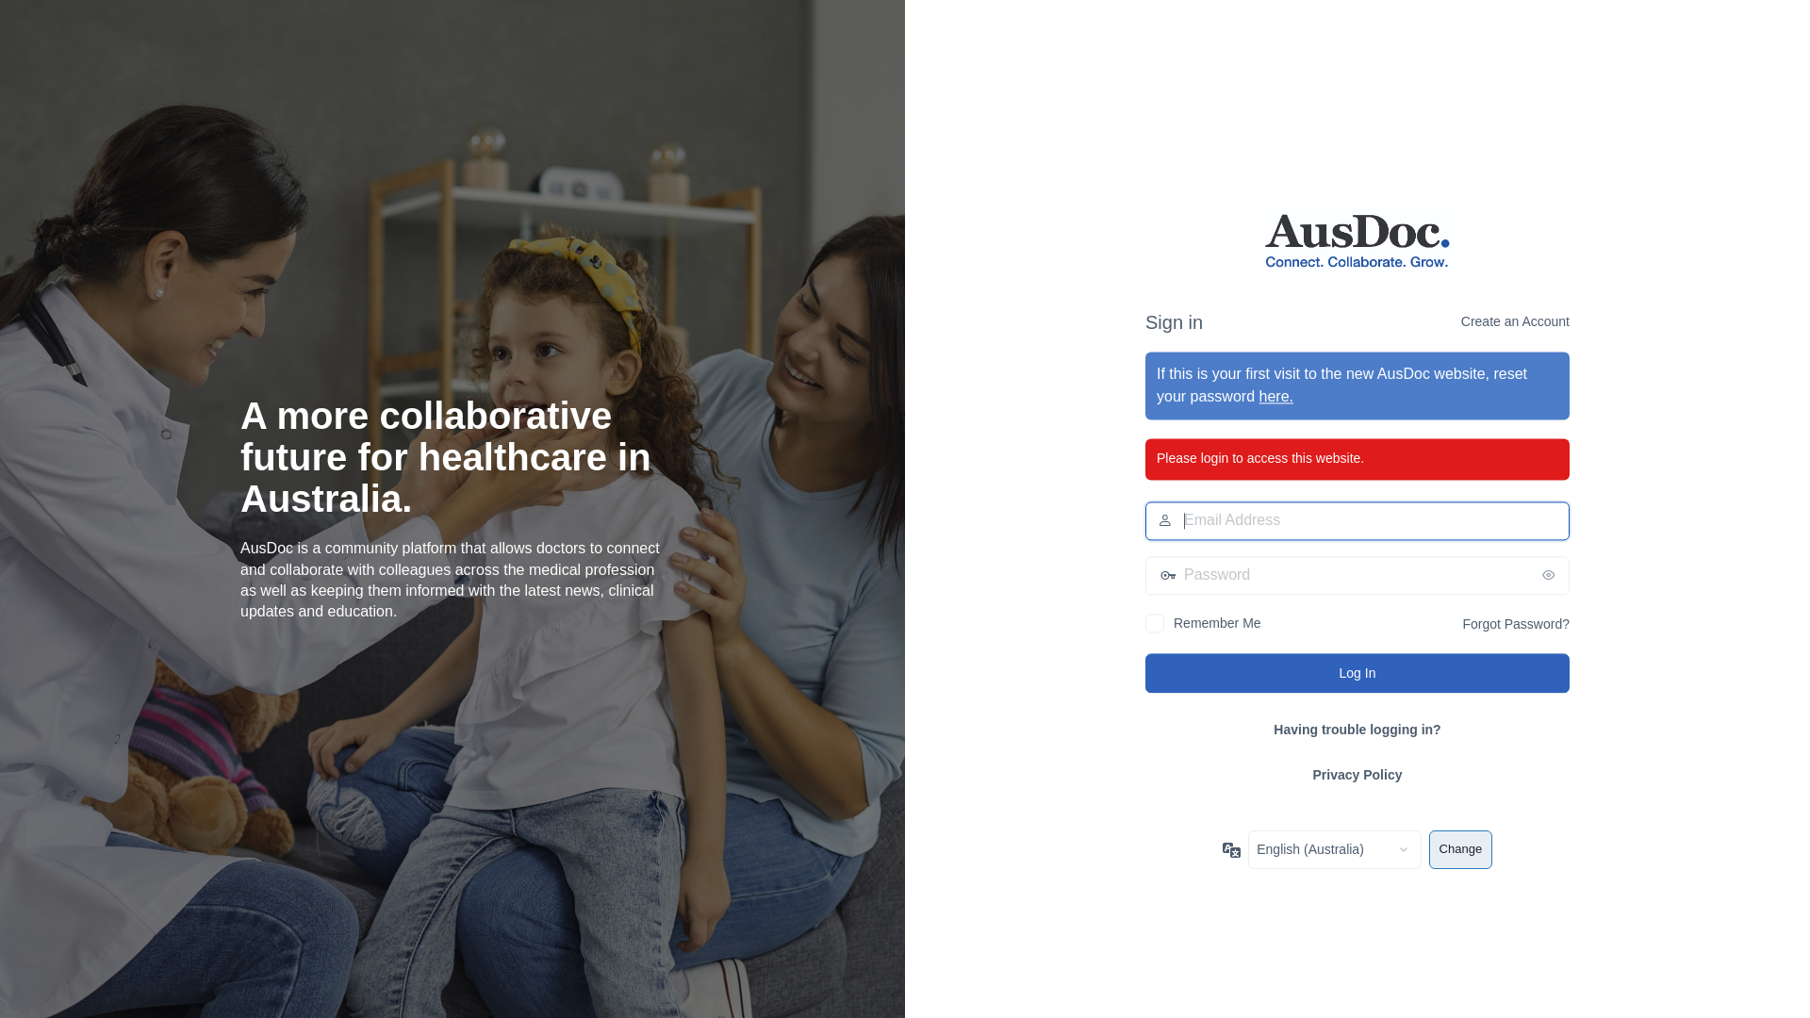 This screenshot has height=1018, width=1810. What do you see at coordinates (1276, 398) in the screenshot?
I see `here.` at bounding box center [1276, 398].